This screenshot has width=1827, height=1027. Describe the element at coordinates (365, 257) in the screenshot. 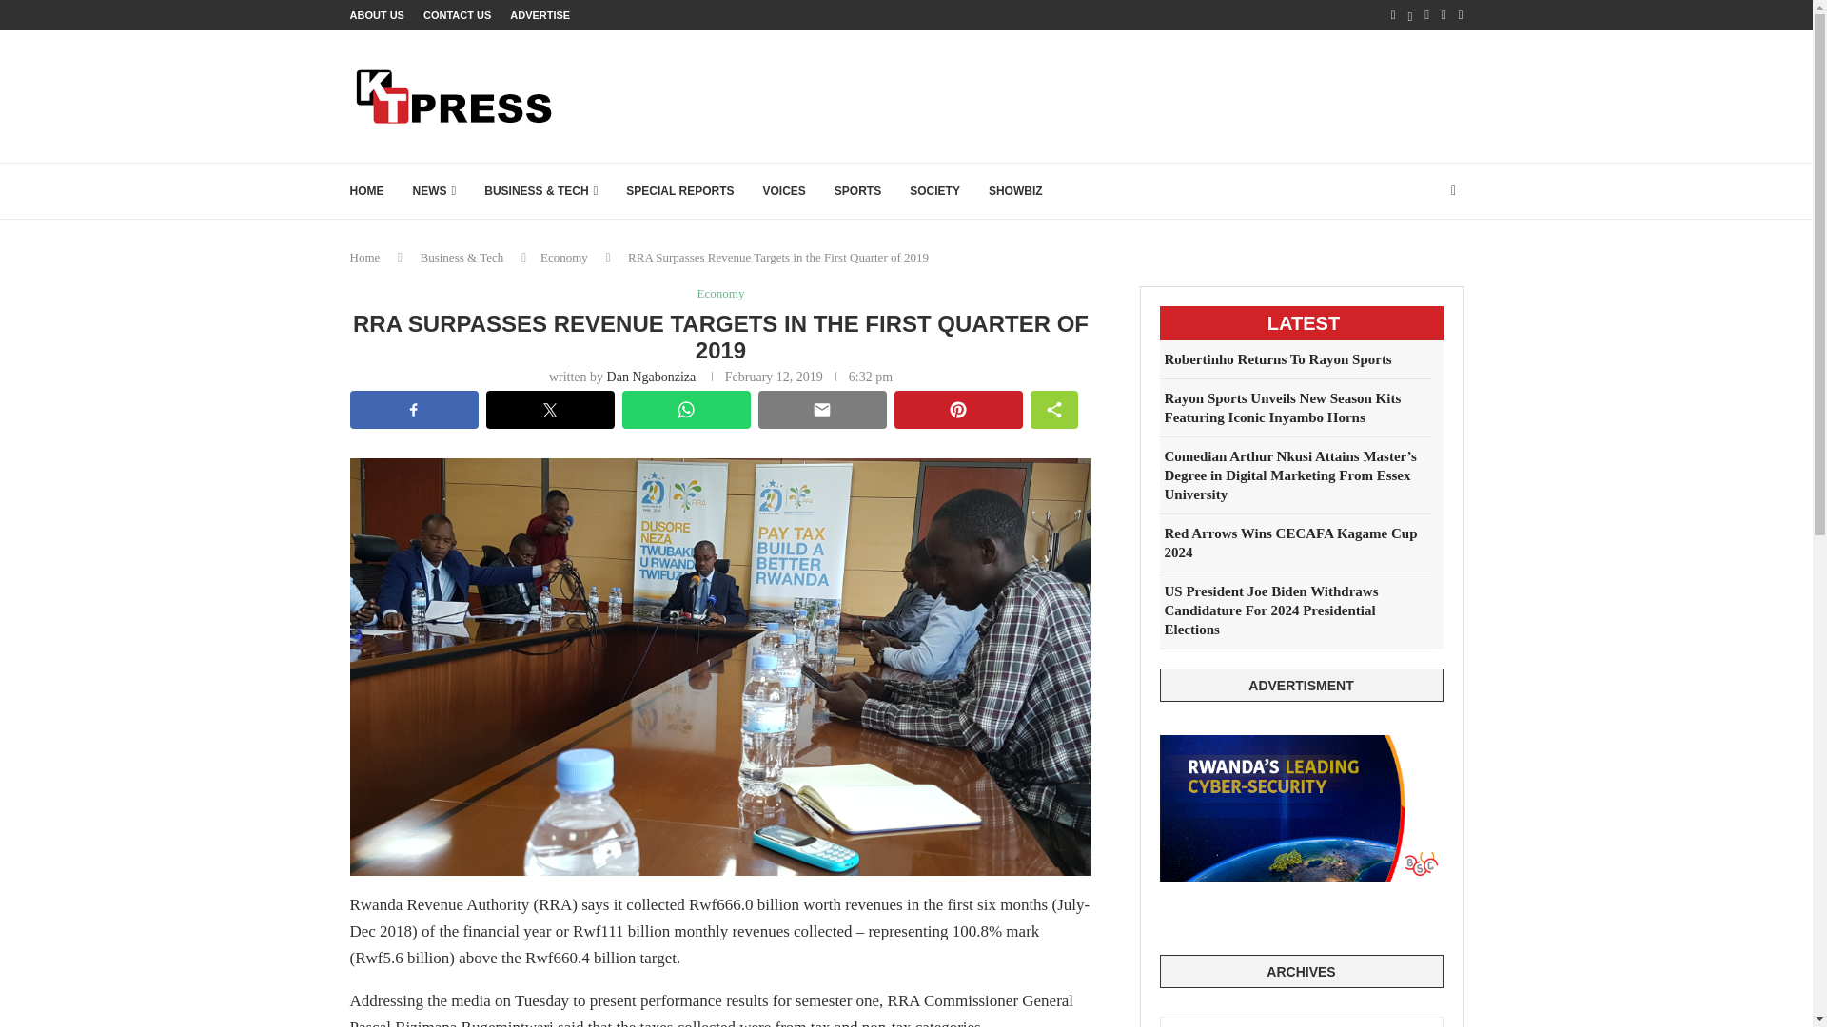

I see `Home` at that location.